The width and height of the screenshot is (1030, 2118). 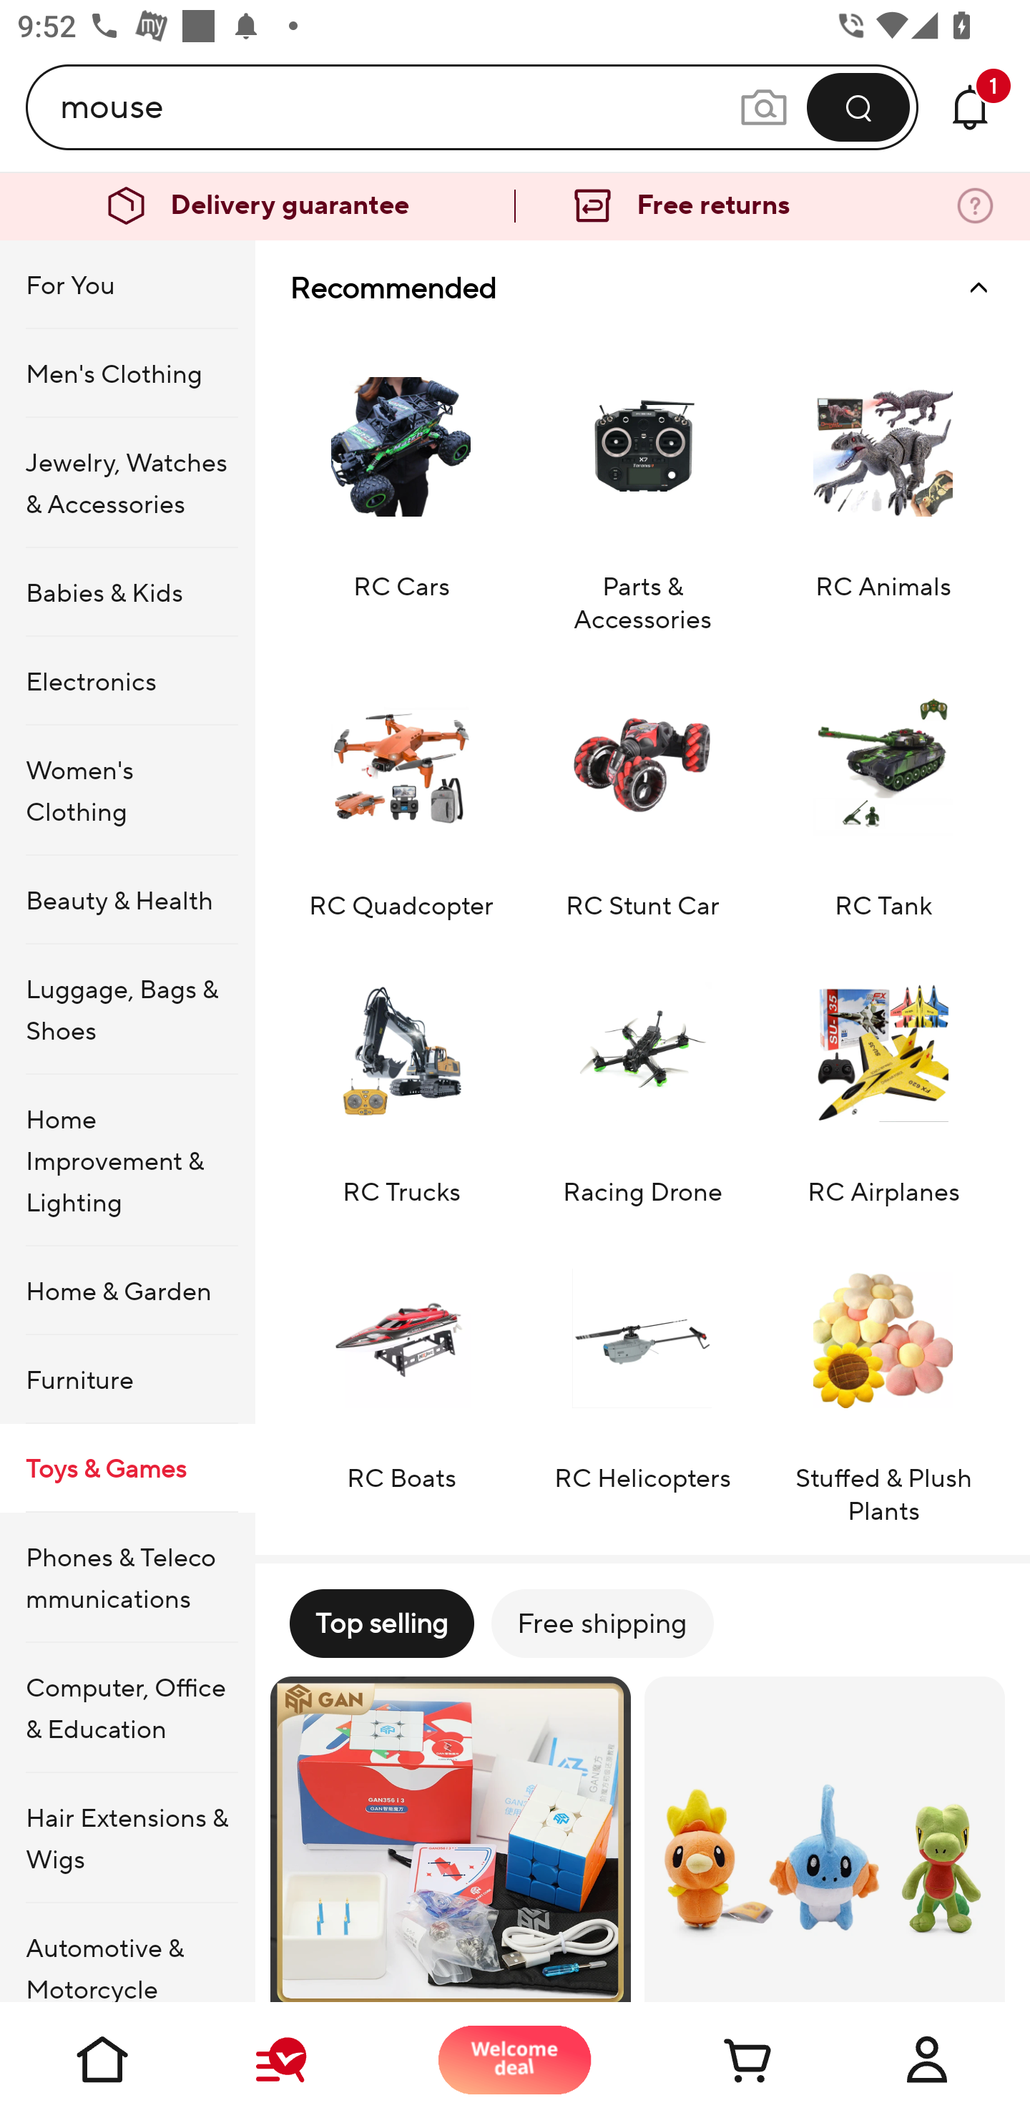 What do you see at coordinates (515, 206) in the screenshot?
I see `Delivery guarantee Free returns` at bounding box center [515, 206].